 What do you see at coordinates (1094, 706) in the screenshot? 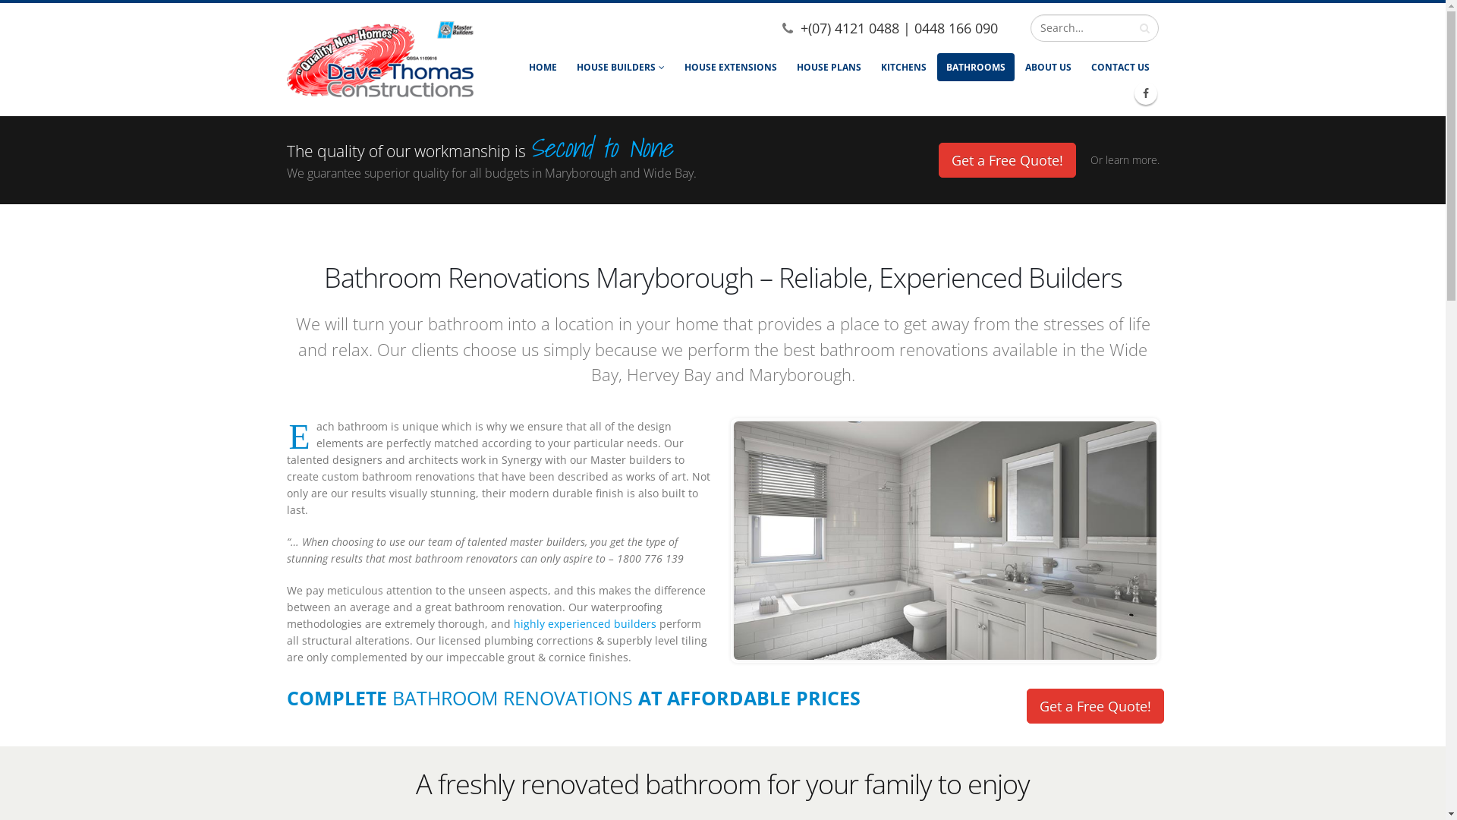
I see `Get a Free Quote!` at bounding box center [1094, 706].